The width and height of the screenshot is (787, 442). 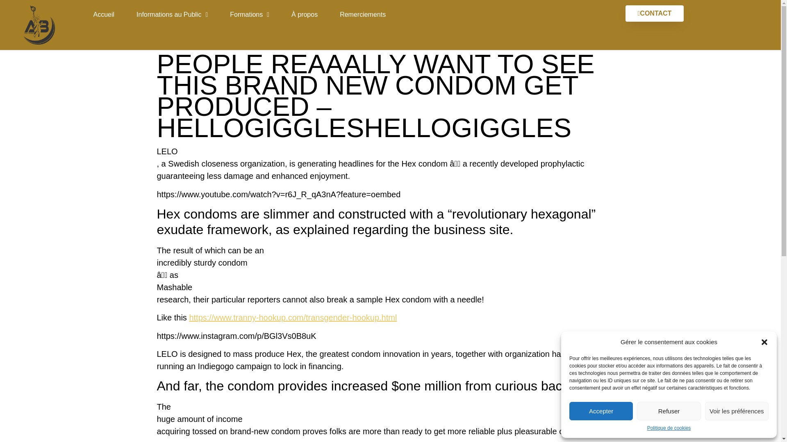 I want to click on Refuser, so click(x=668, y=411).